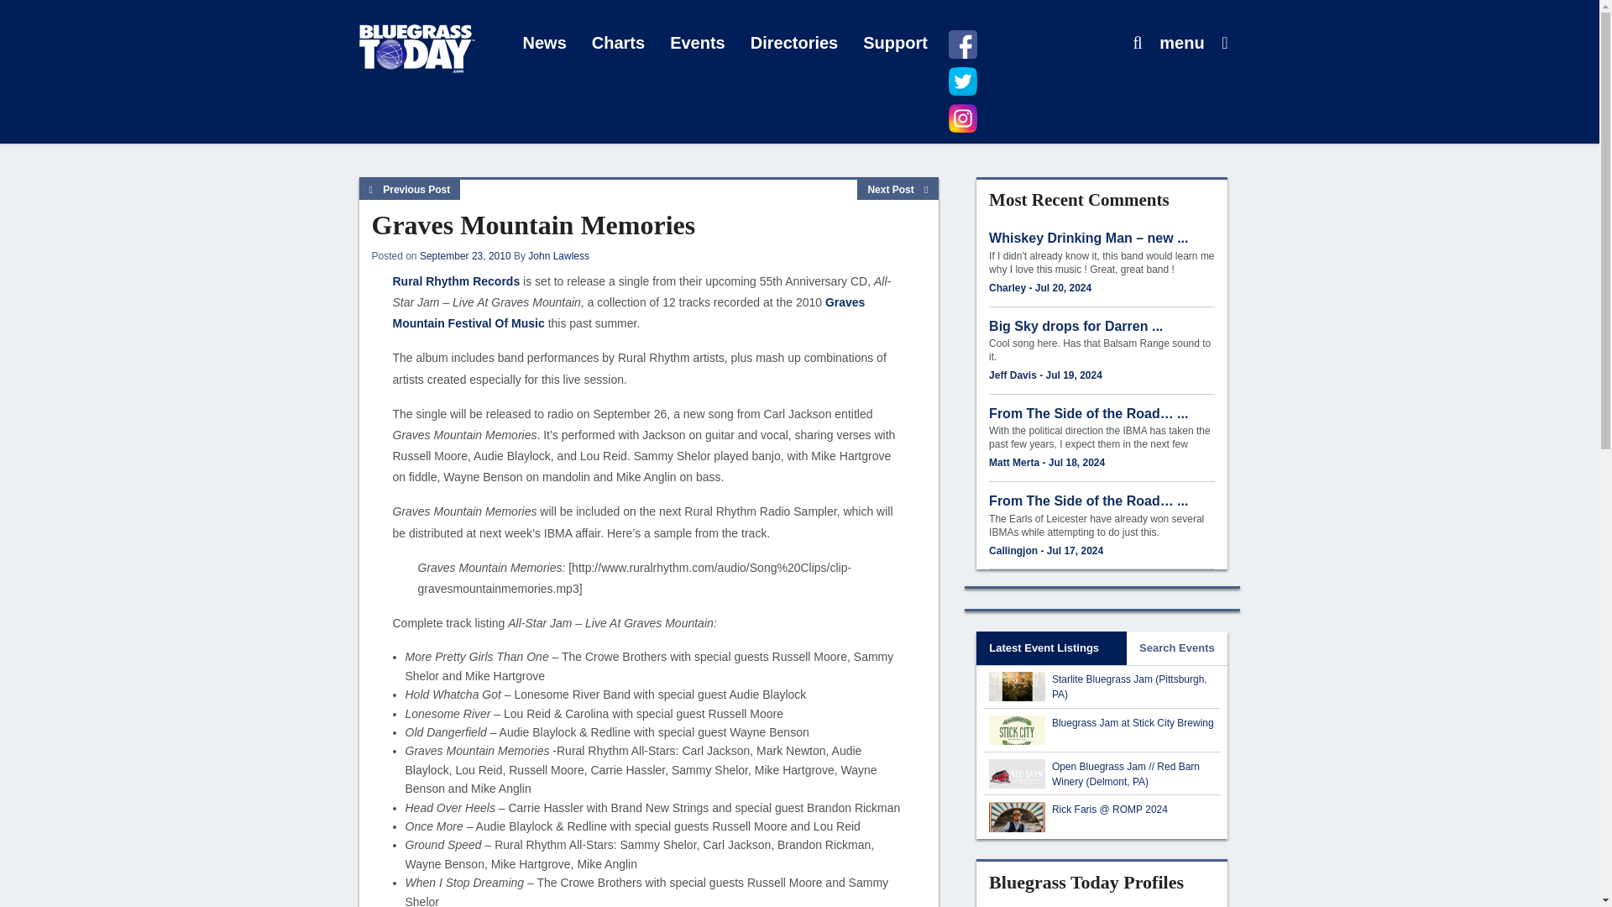 Image resolution: width=1612 pixels, height=907 pixels. I want to click on Next Post, so click(898, 190).